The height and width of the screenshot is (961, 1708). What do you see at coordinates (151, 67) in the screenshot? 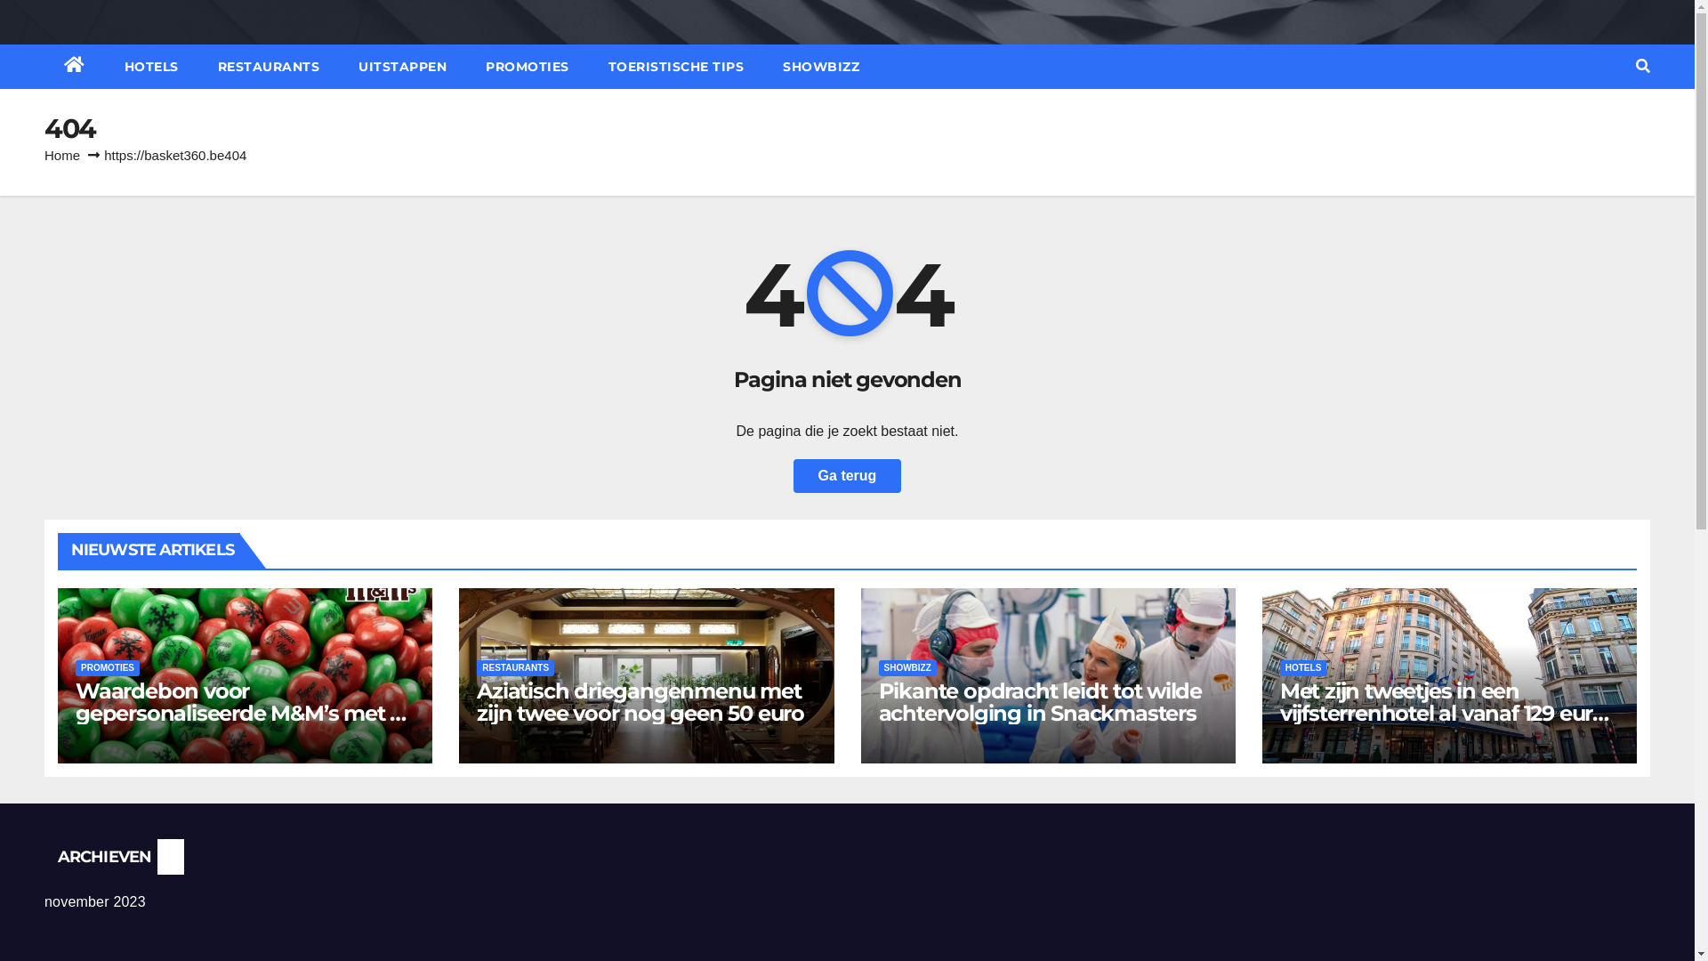
I see `HOTELS` at bounding box center [151, 67].